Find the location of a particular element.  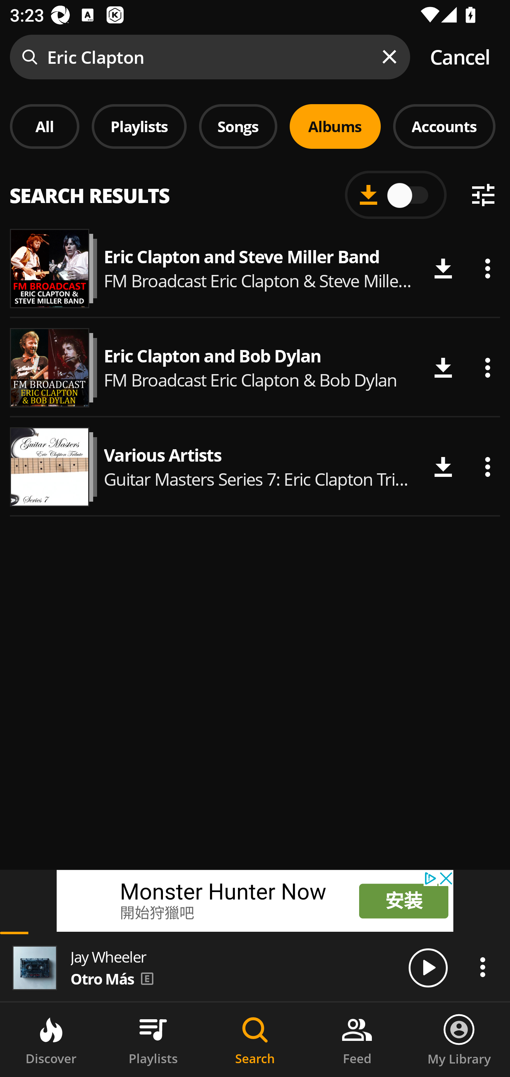

Cancel is located at coordinates (460, 57).